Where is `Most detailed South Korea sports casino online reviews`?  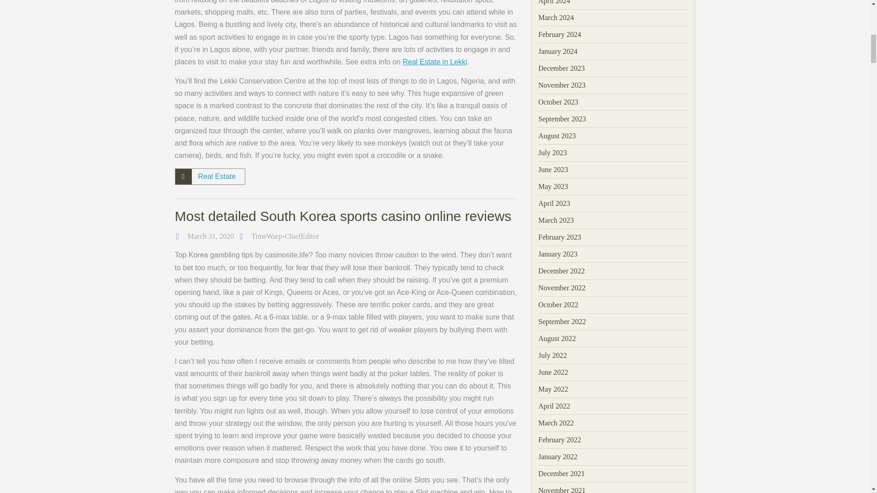 Most detailed South Korea sports casino online reviews is located at coordinates (343, 216).